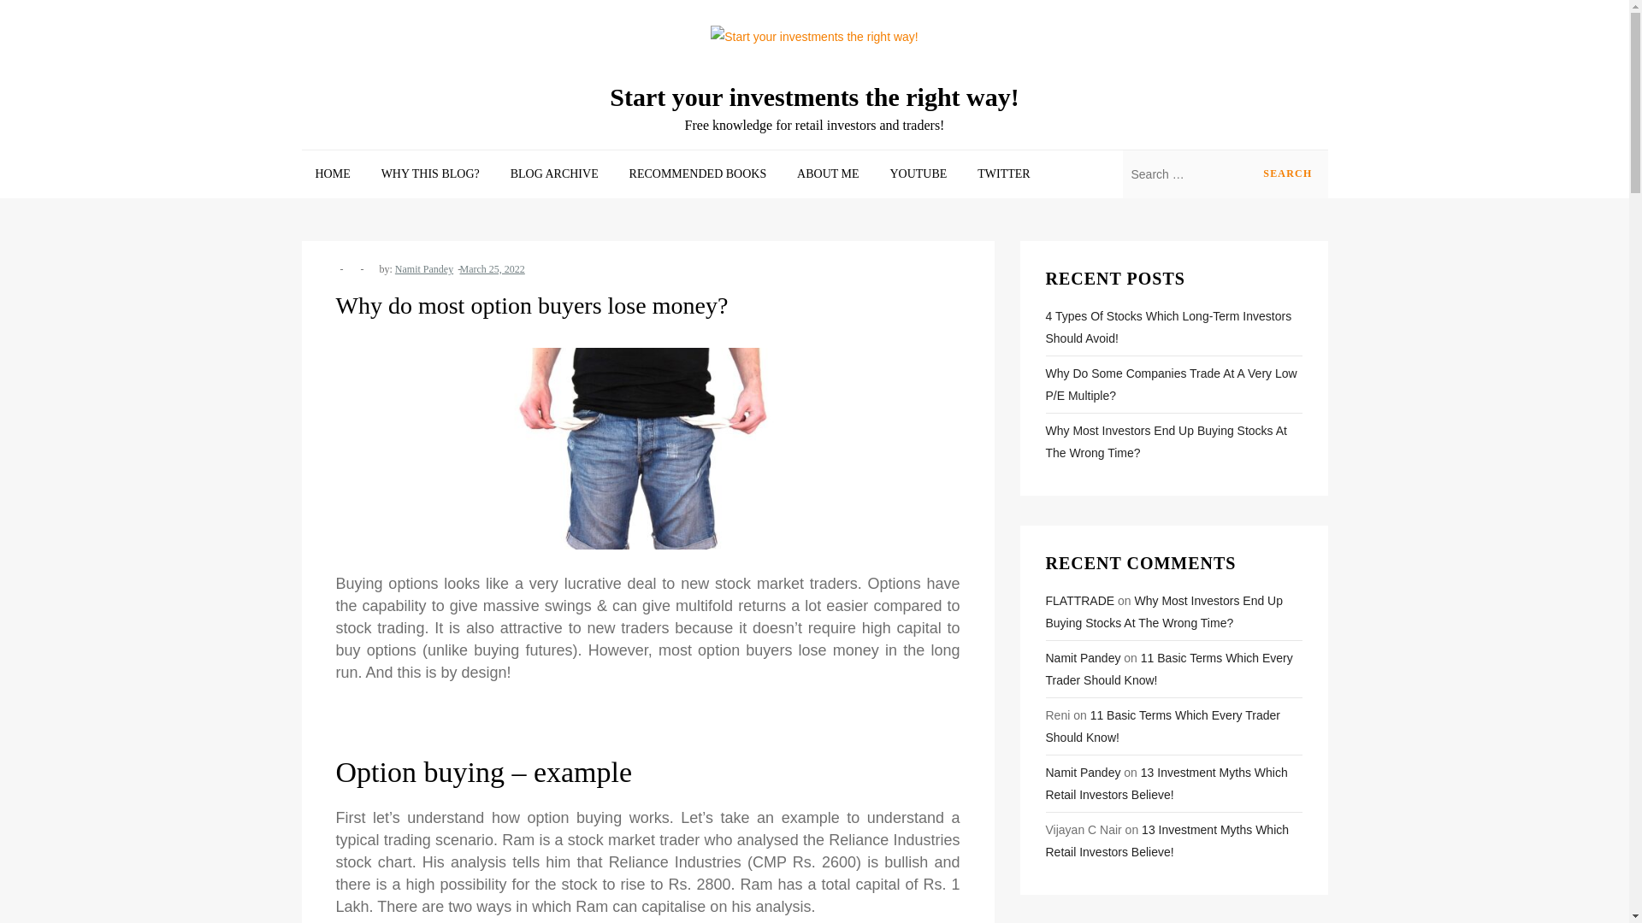 Image resolution: width=1642 pixels, height=923 pixels. What do you see at coordinates (431, 174) in the screenshot?
I see `WHY THIS BLOG?` at bounding box center [431, 174].